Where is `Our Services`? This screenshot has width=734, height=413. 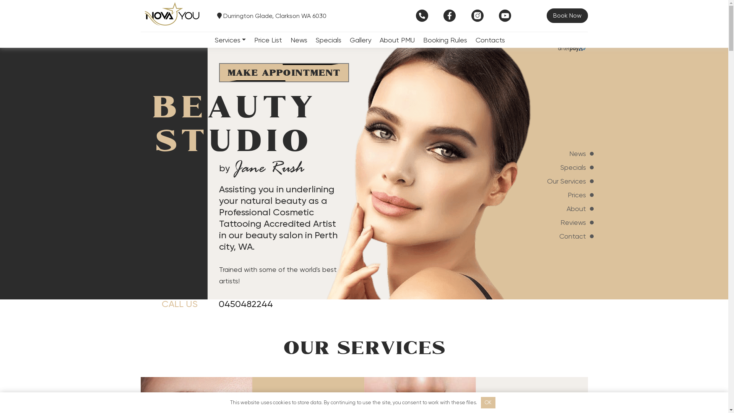 Our Services is located at coordinates (570, 184).